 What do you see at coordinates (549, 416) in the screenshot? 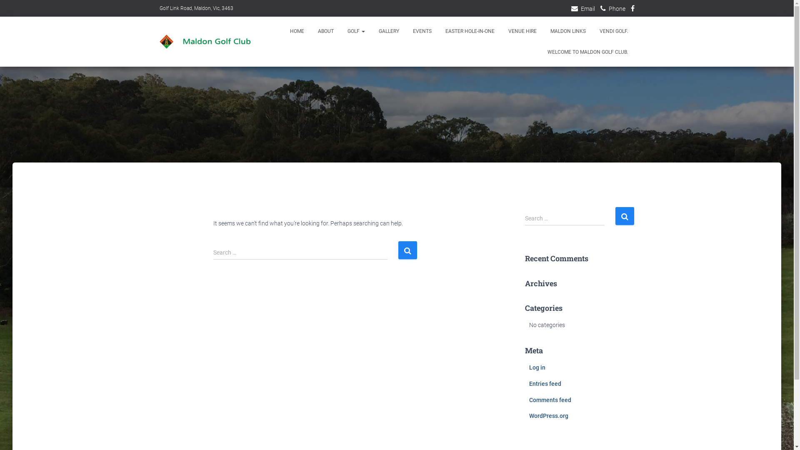
I see `WordPress.org` at bounding box center [549, 416].